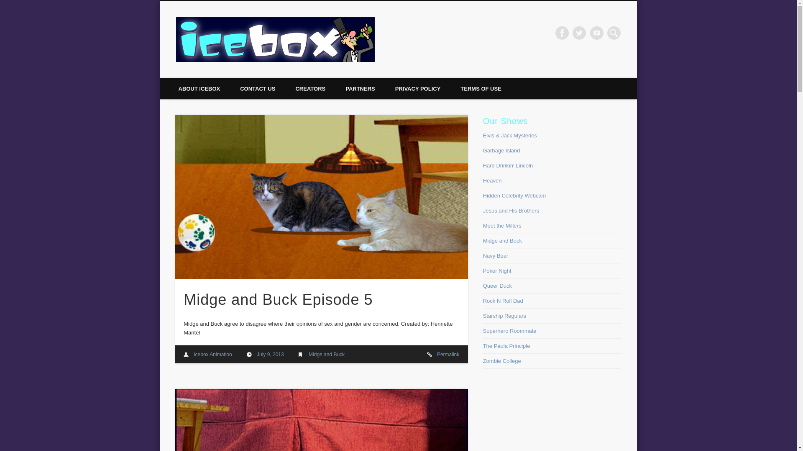 This screenshot has width=803, height=451. Describe the element at coordinates (597, 33) in the screenshot. I see `Vimeo` at that location.